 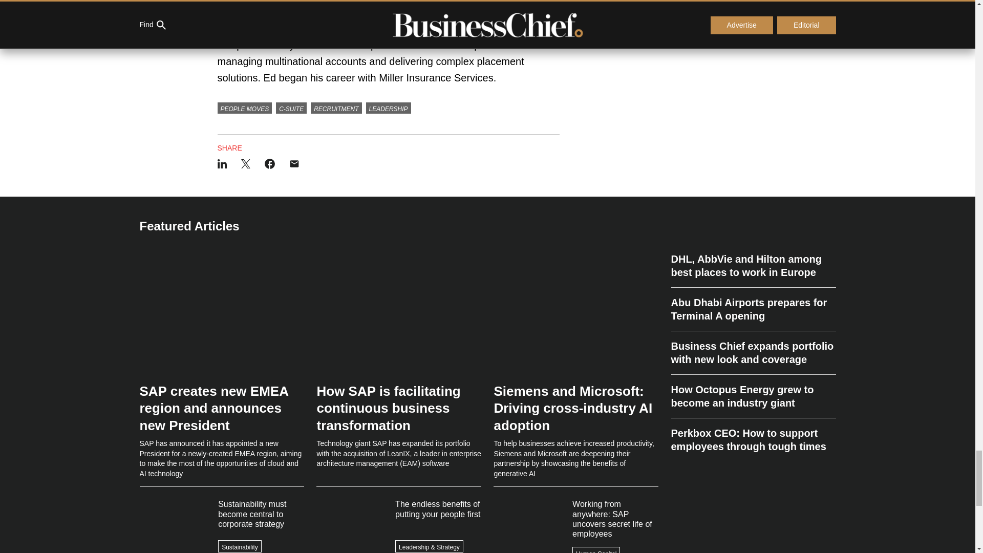 I want to click on PEOPLE MOVES, so click(x=245, y=108).